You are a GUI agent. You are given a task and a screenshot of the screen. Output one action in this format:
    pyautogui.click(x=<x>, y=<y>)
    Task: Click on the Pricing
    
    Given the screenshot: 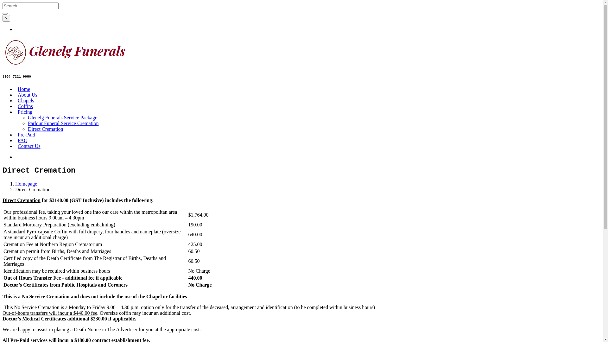 What is the action you would take?
    pyautogui.click(x=25, y=112)
    